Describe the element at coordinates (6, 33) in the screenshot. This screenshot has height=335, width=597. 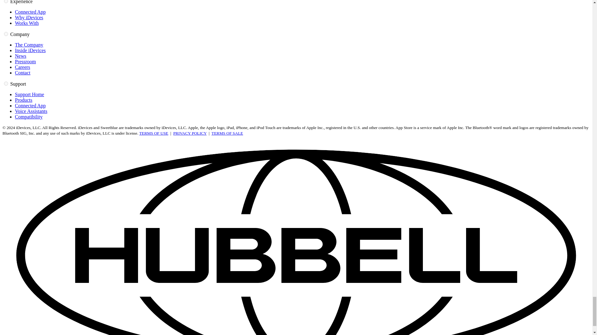
I see `on` at that location.